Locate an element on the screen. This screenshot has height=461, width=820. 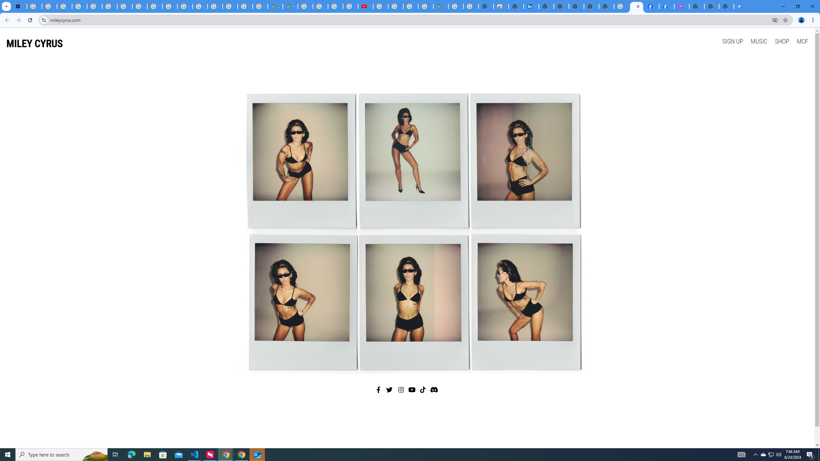
MILEY CYRUS. is located at coordinates (636, 6).